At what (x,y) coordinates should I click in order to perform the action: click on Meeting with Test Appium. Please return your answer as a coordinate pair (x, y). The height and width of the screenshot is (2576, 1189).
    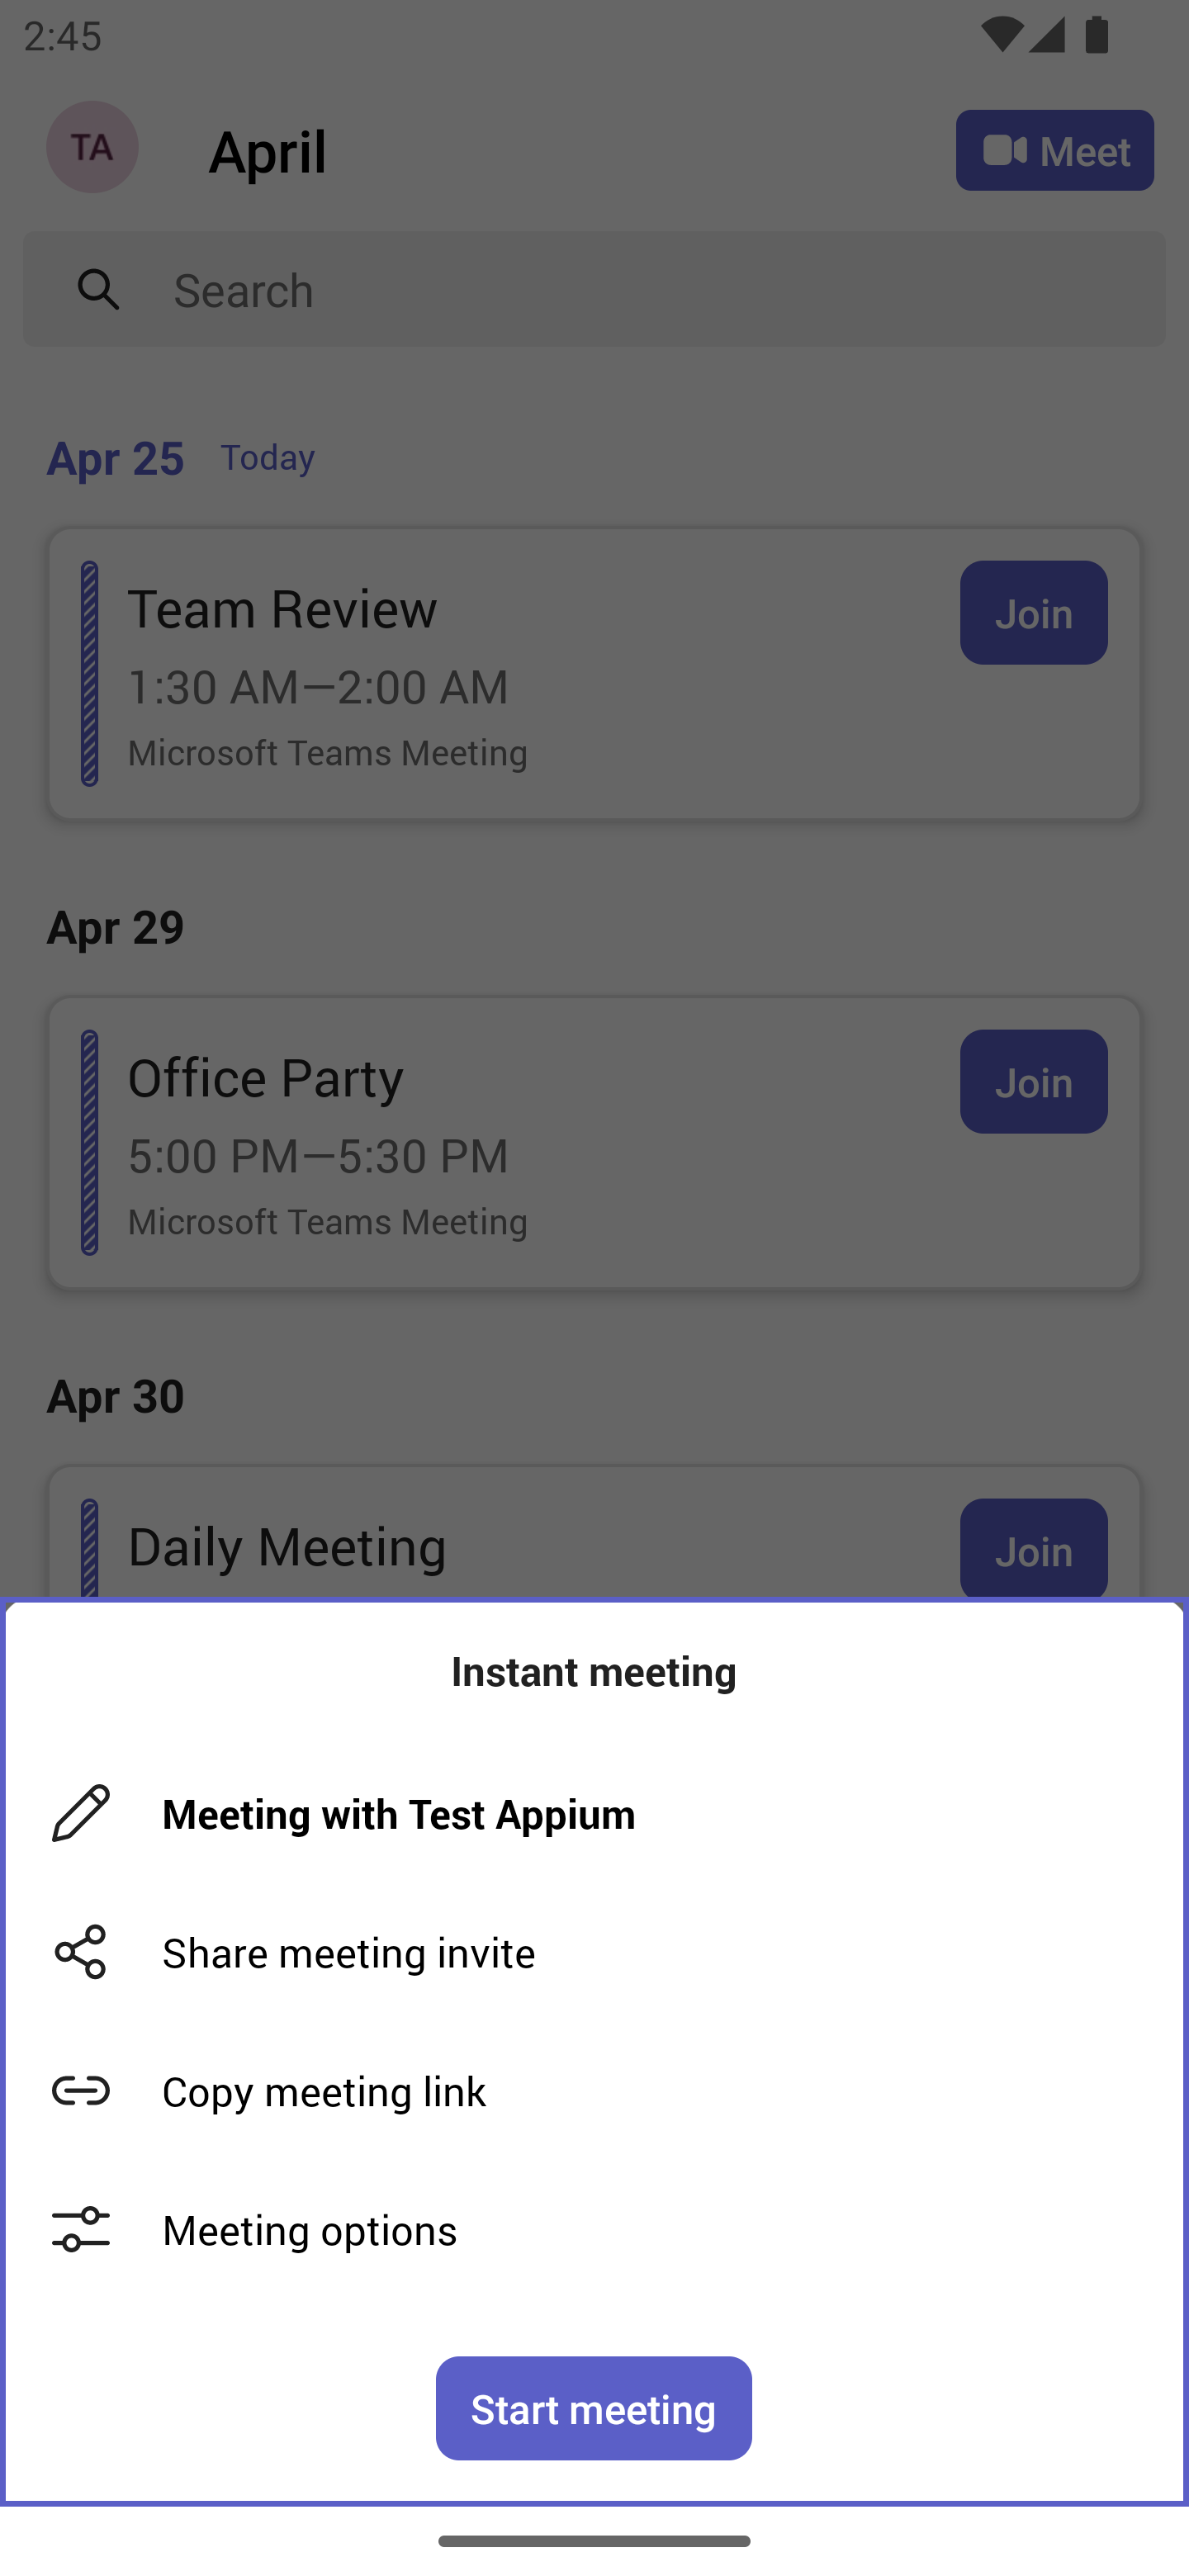
    Looking at the image, I should click on (605, 1813).